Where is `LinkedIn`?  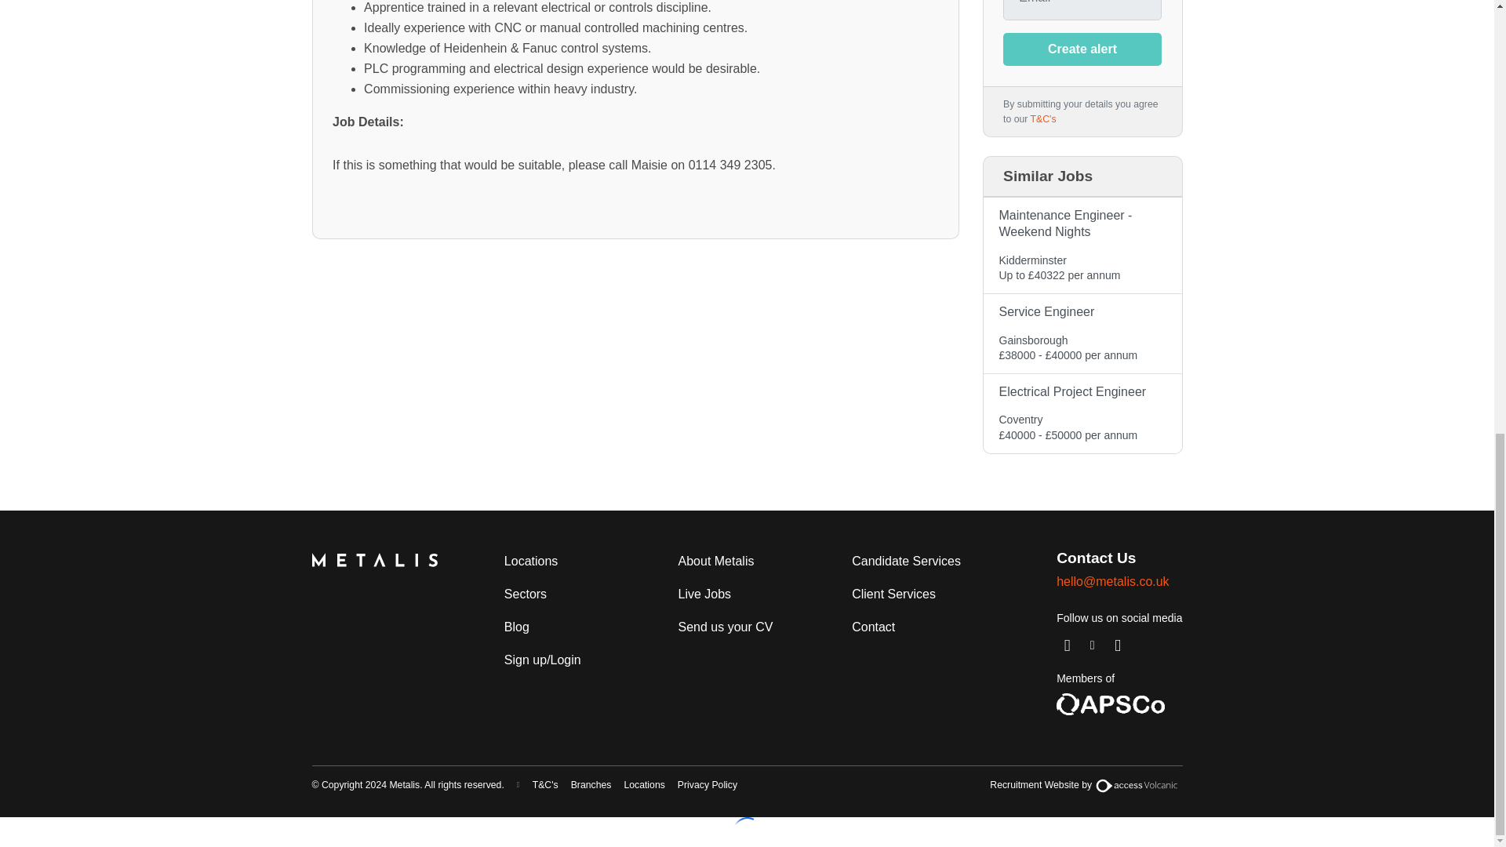 LinkedIn is located at coordinates (1067, 645).